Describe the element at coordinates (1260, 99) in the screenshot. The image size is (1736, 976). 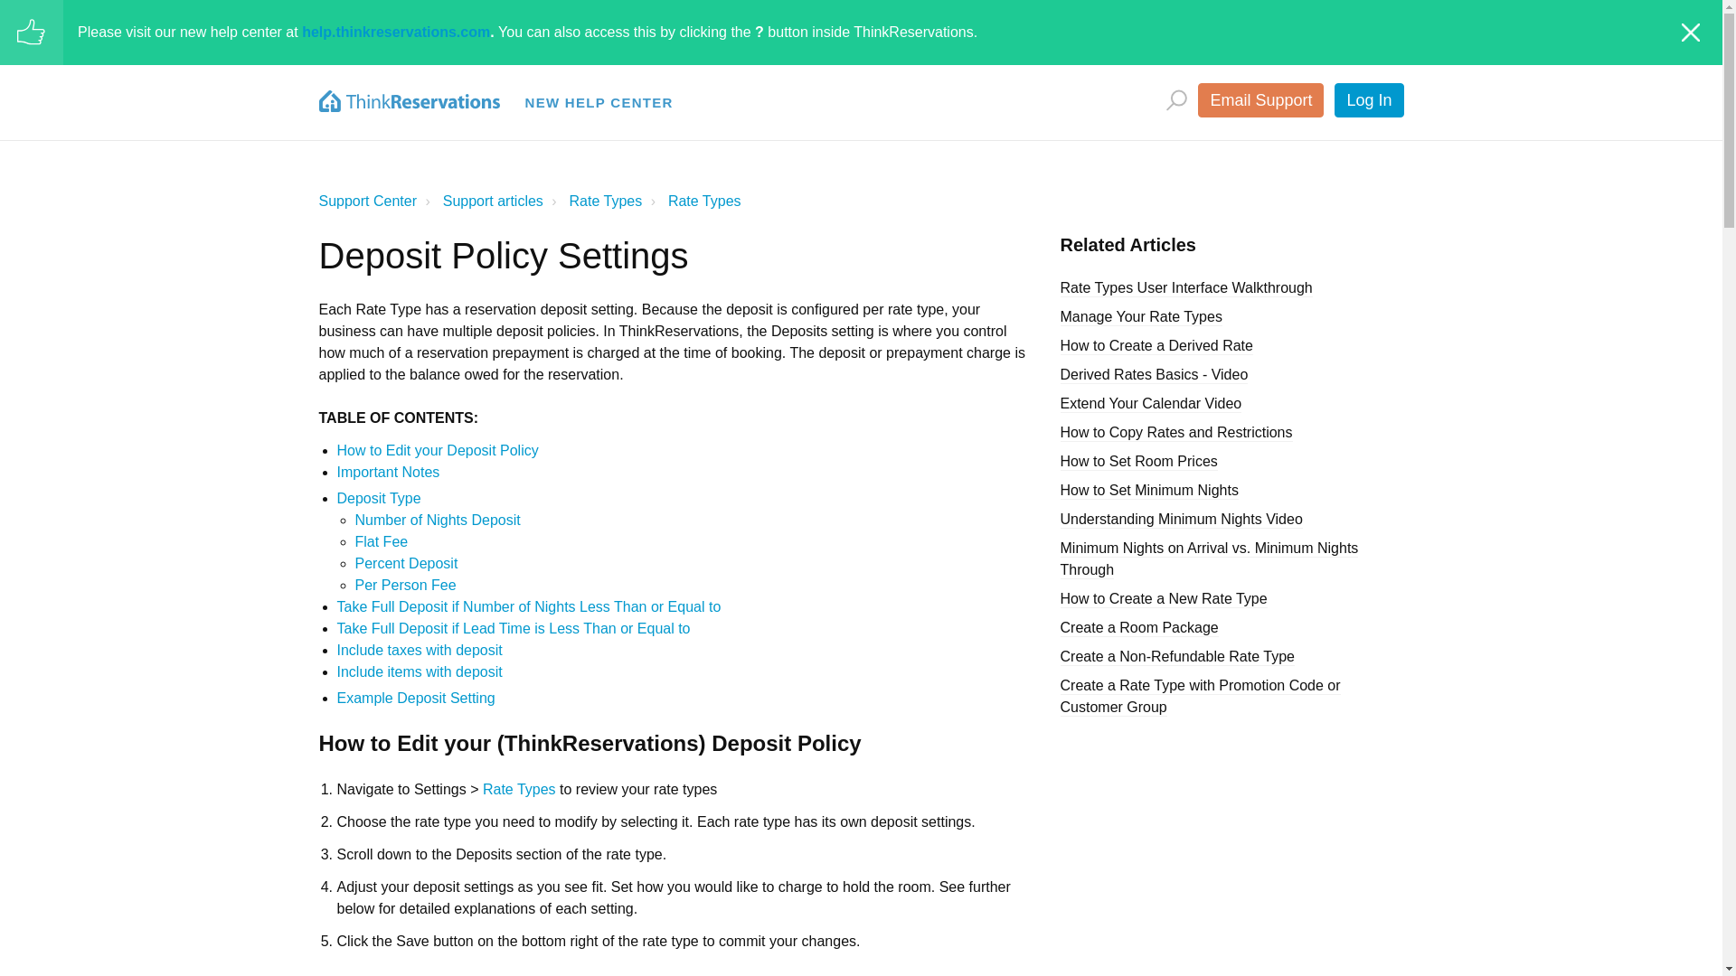
I see `Email Support` at that location.